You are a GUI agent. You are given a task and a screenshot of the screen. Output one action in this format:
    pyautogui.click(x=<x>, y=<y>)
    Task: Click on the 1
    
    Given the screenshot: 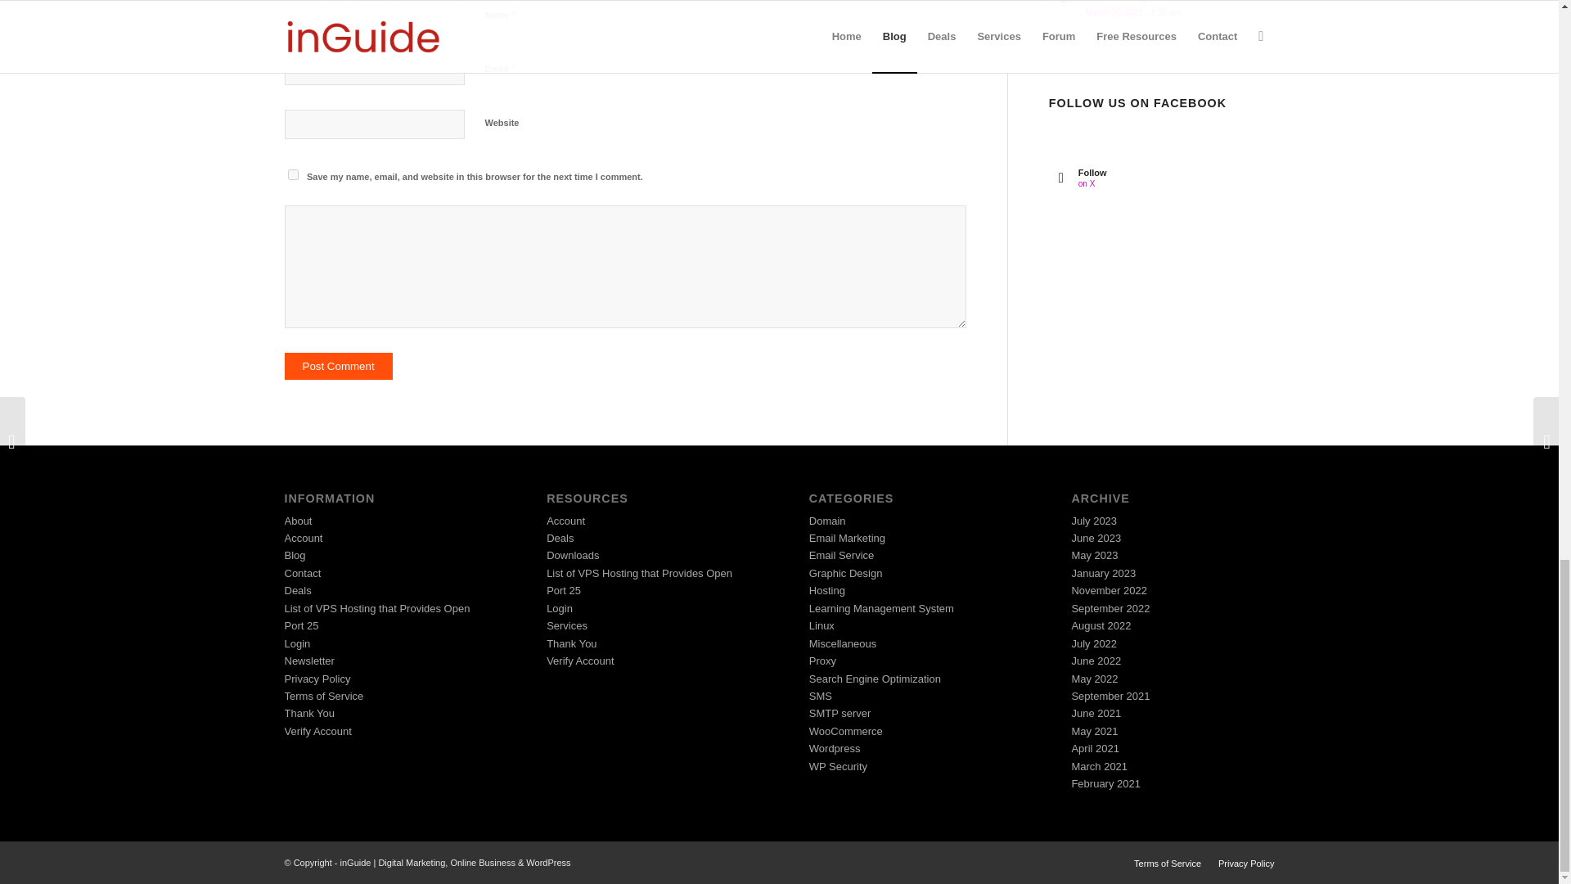 What is the action you would take?
    pyautogui.click(x=493, y=211)
    